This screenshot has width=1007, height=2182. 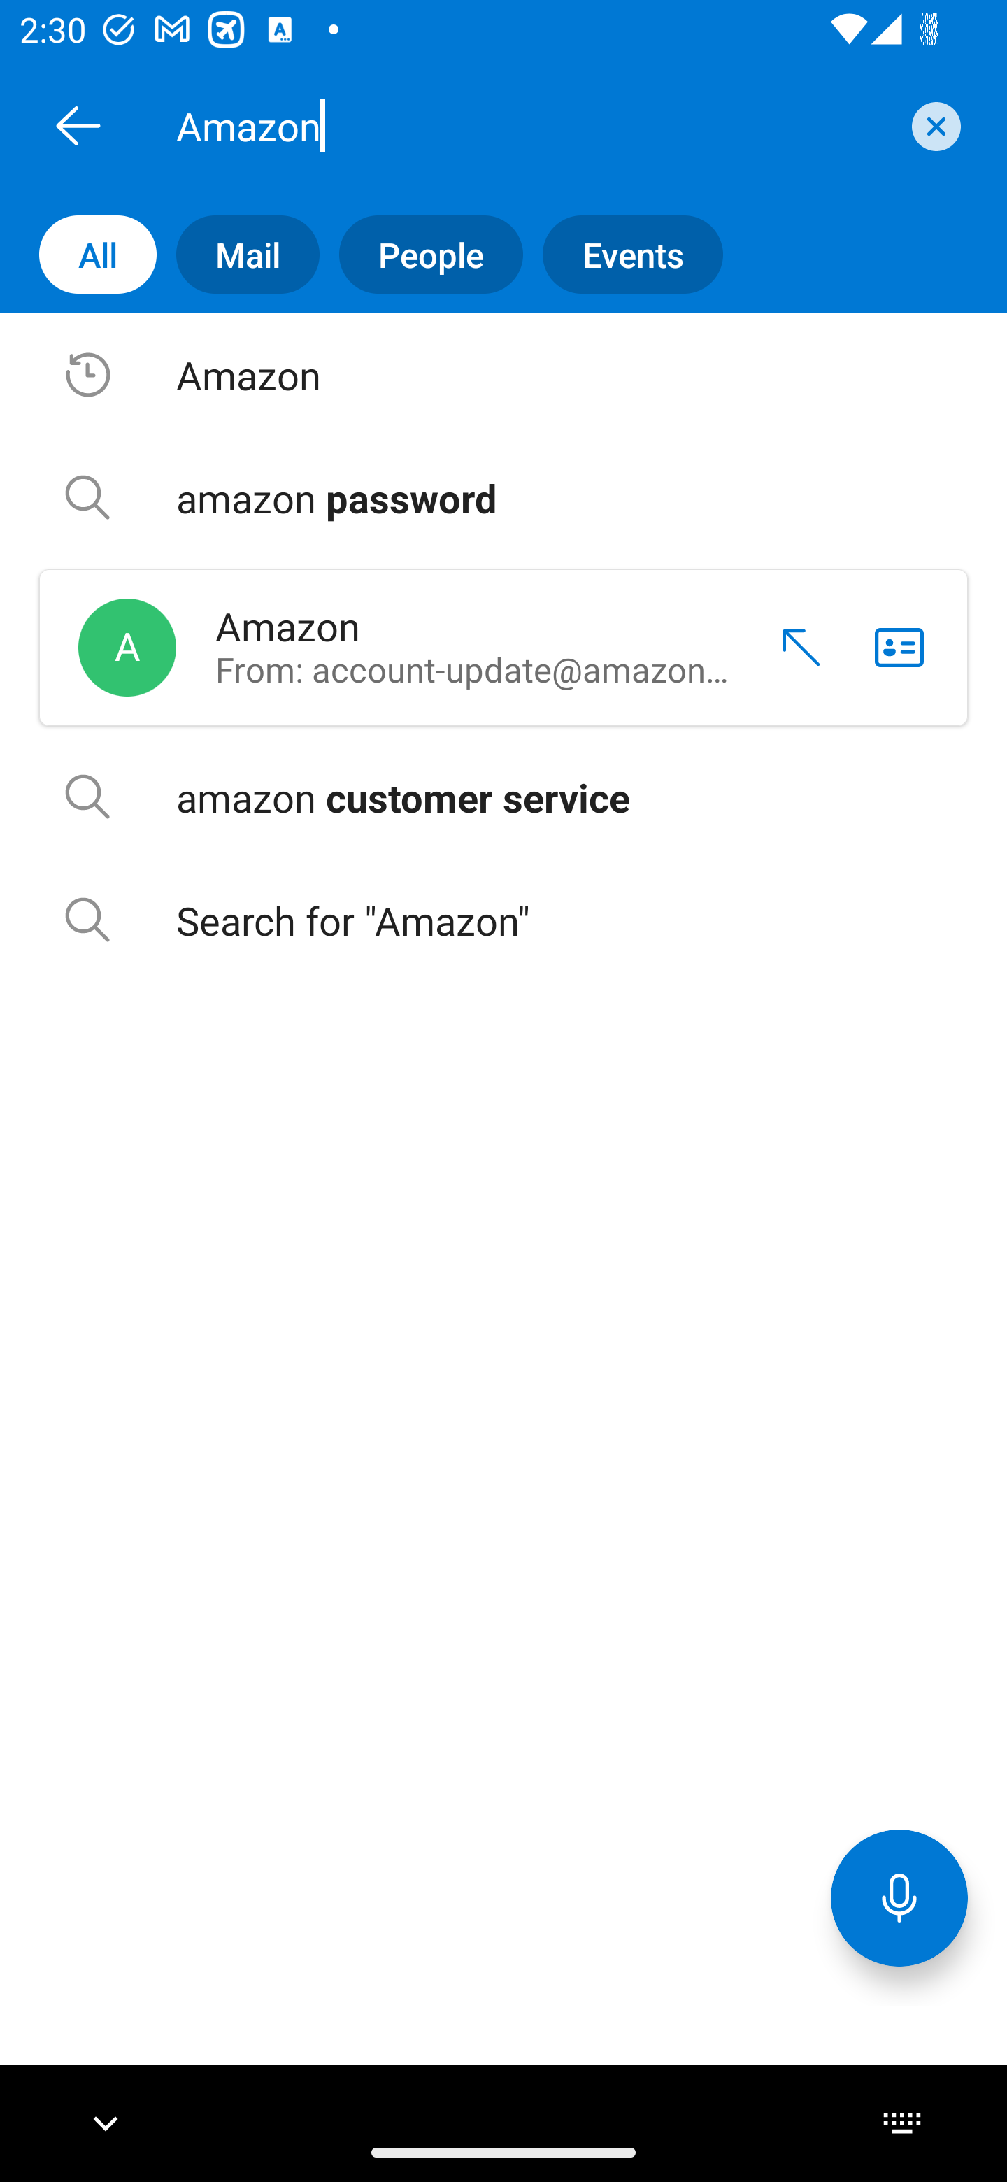 What do you see at coordinates (503, 375) in the screenshot?
I see `Suggested search , Text, Amazon Amazon` at bounding box center [503, 375].